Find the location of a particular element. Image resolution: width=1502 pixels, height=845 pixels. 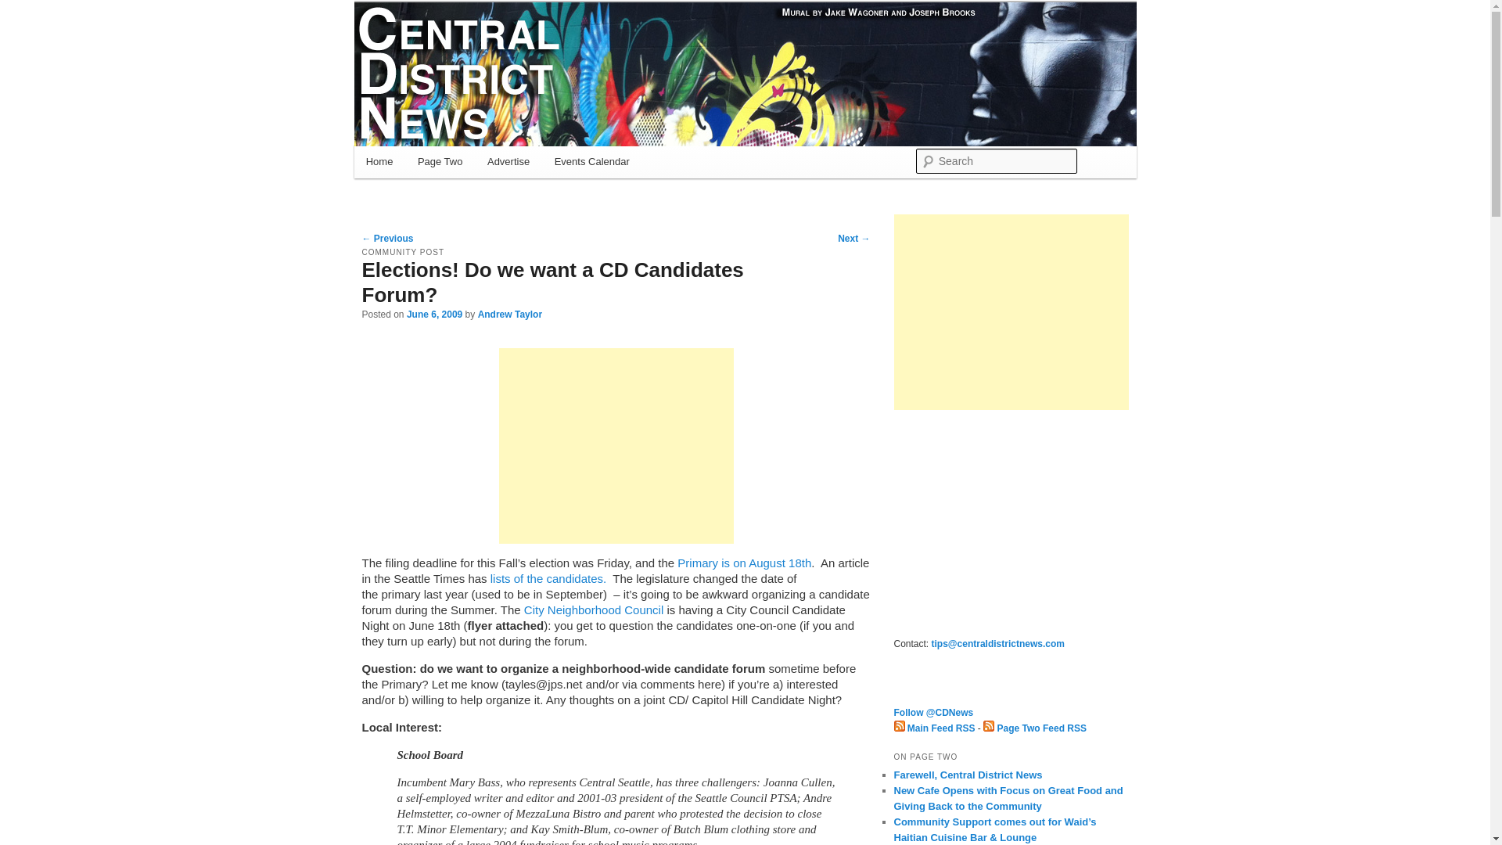

Page Two is located at coordinates (440, 161).